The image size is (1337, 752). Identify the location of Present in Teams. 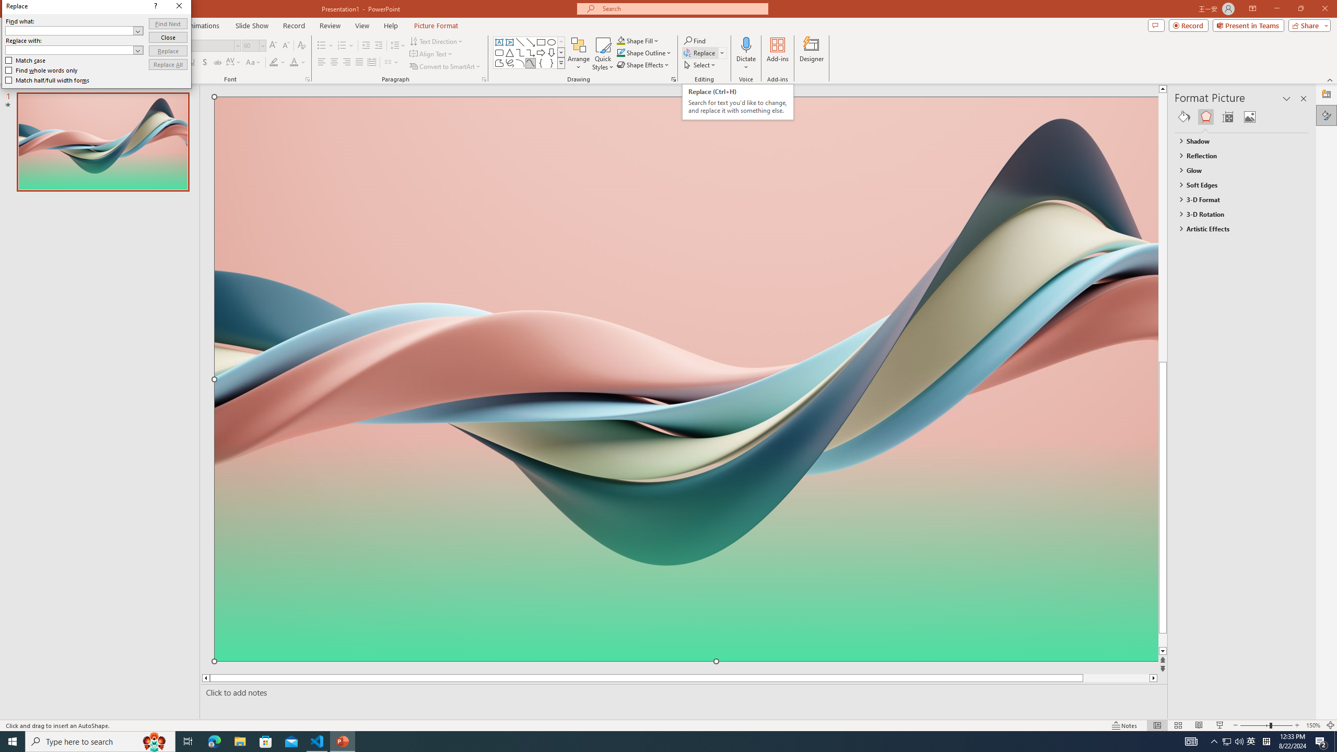
(1248, 25).